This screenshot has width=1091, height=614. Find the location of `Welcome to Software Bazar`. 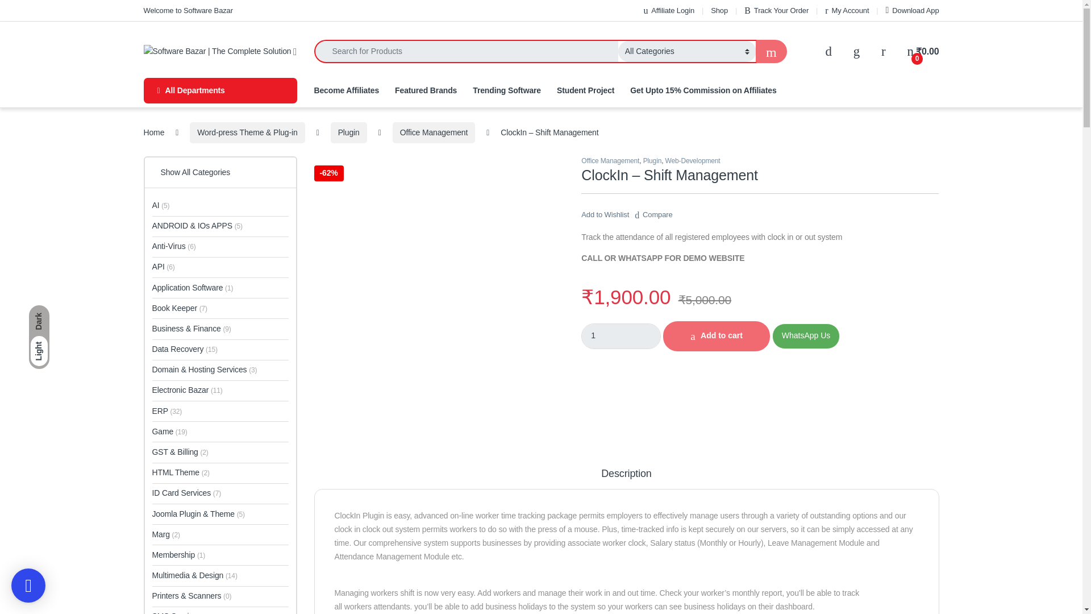

Welcome to Software Bazar is located at coordinates (188, 10).